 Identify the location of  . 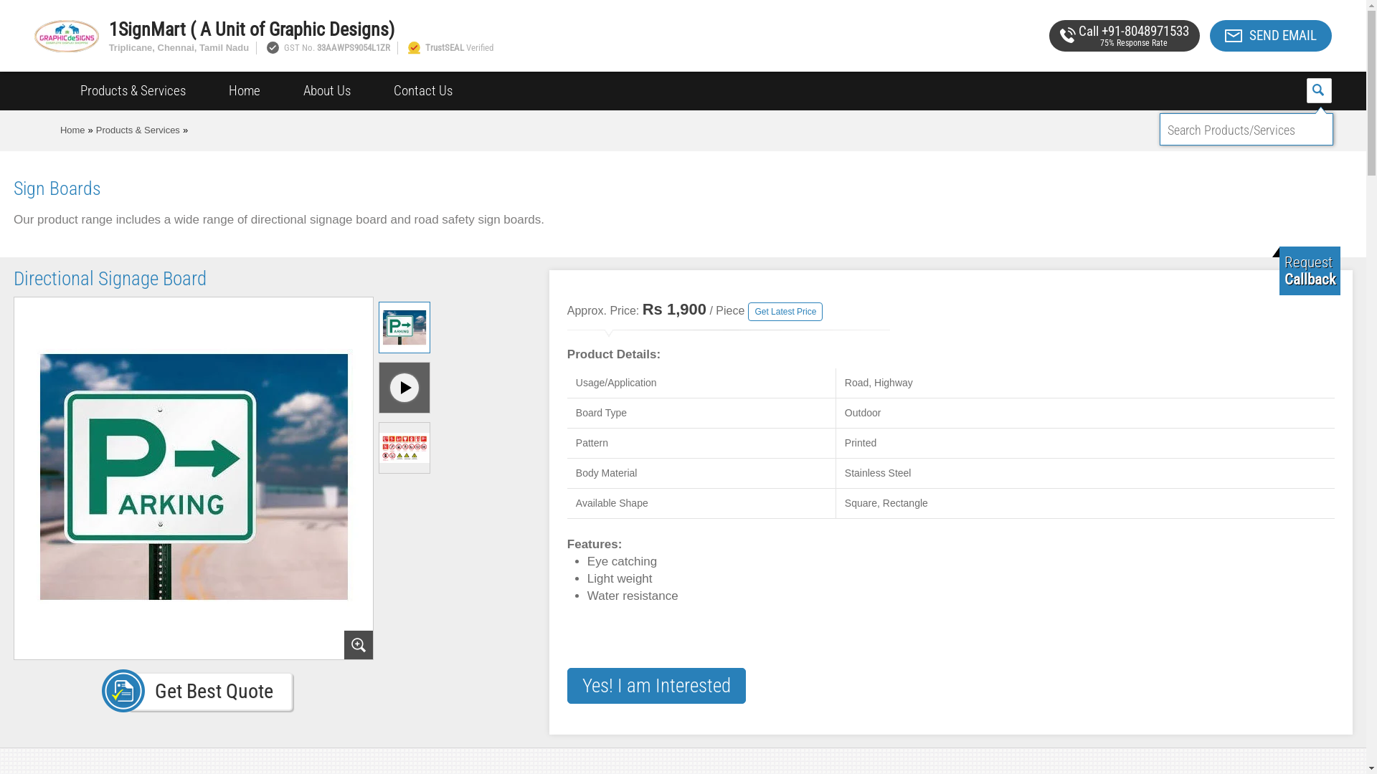
(1320, 90).